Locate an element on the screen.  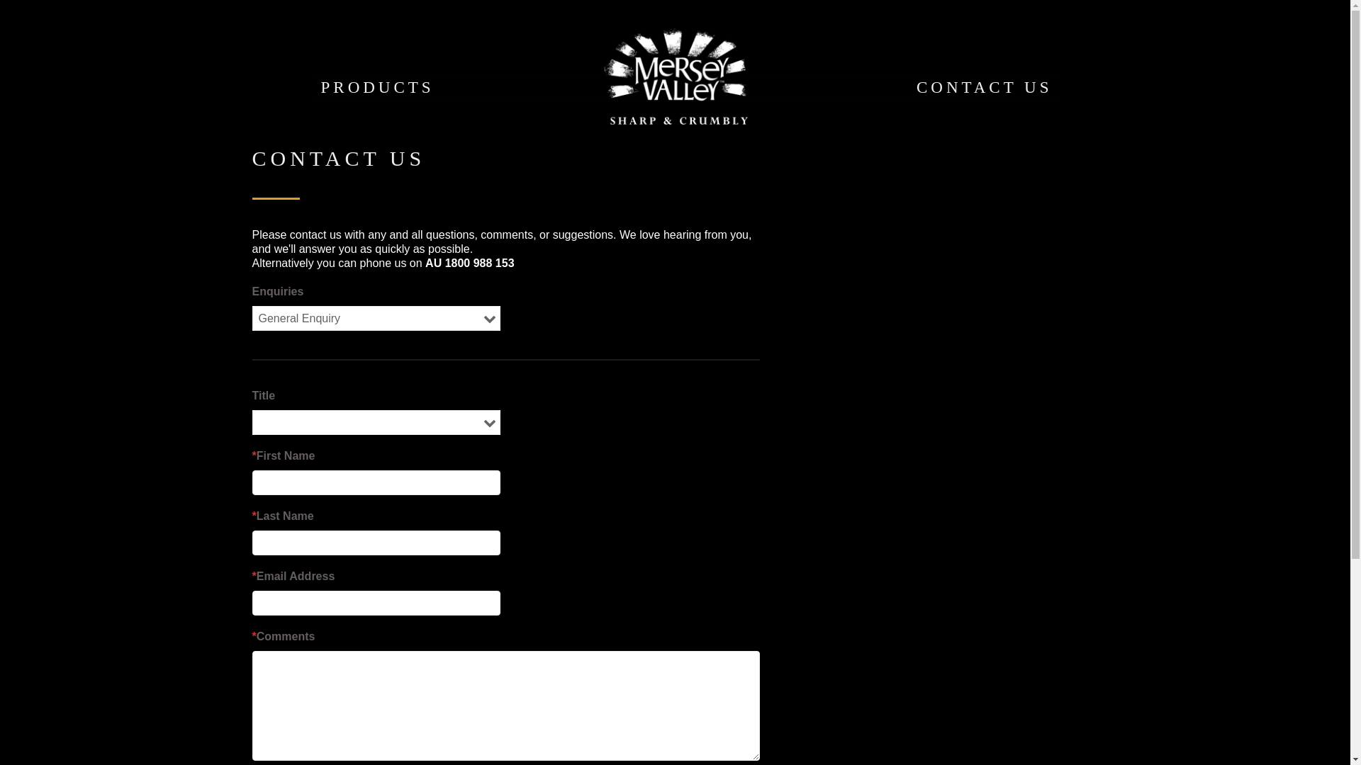
PRODUCTS is located at coordinates (378, 86).